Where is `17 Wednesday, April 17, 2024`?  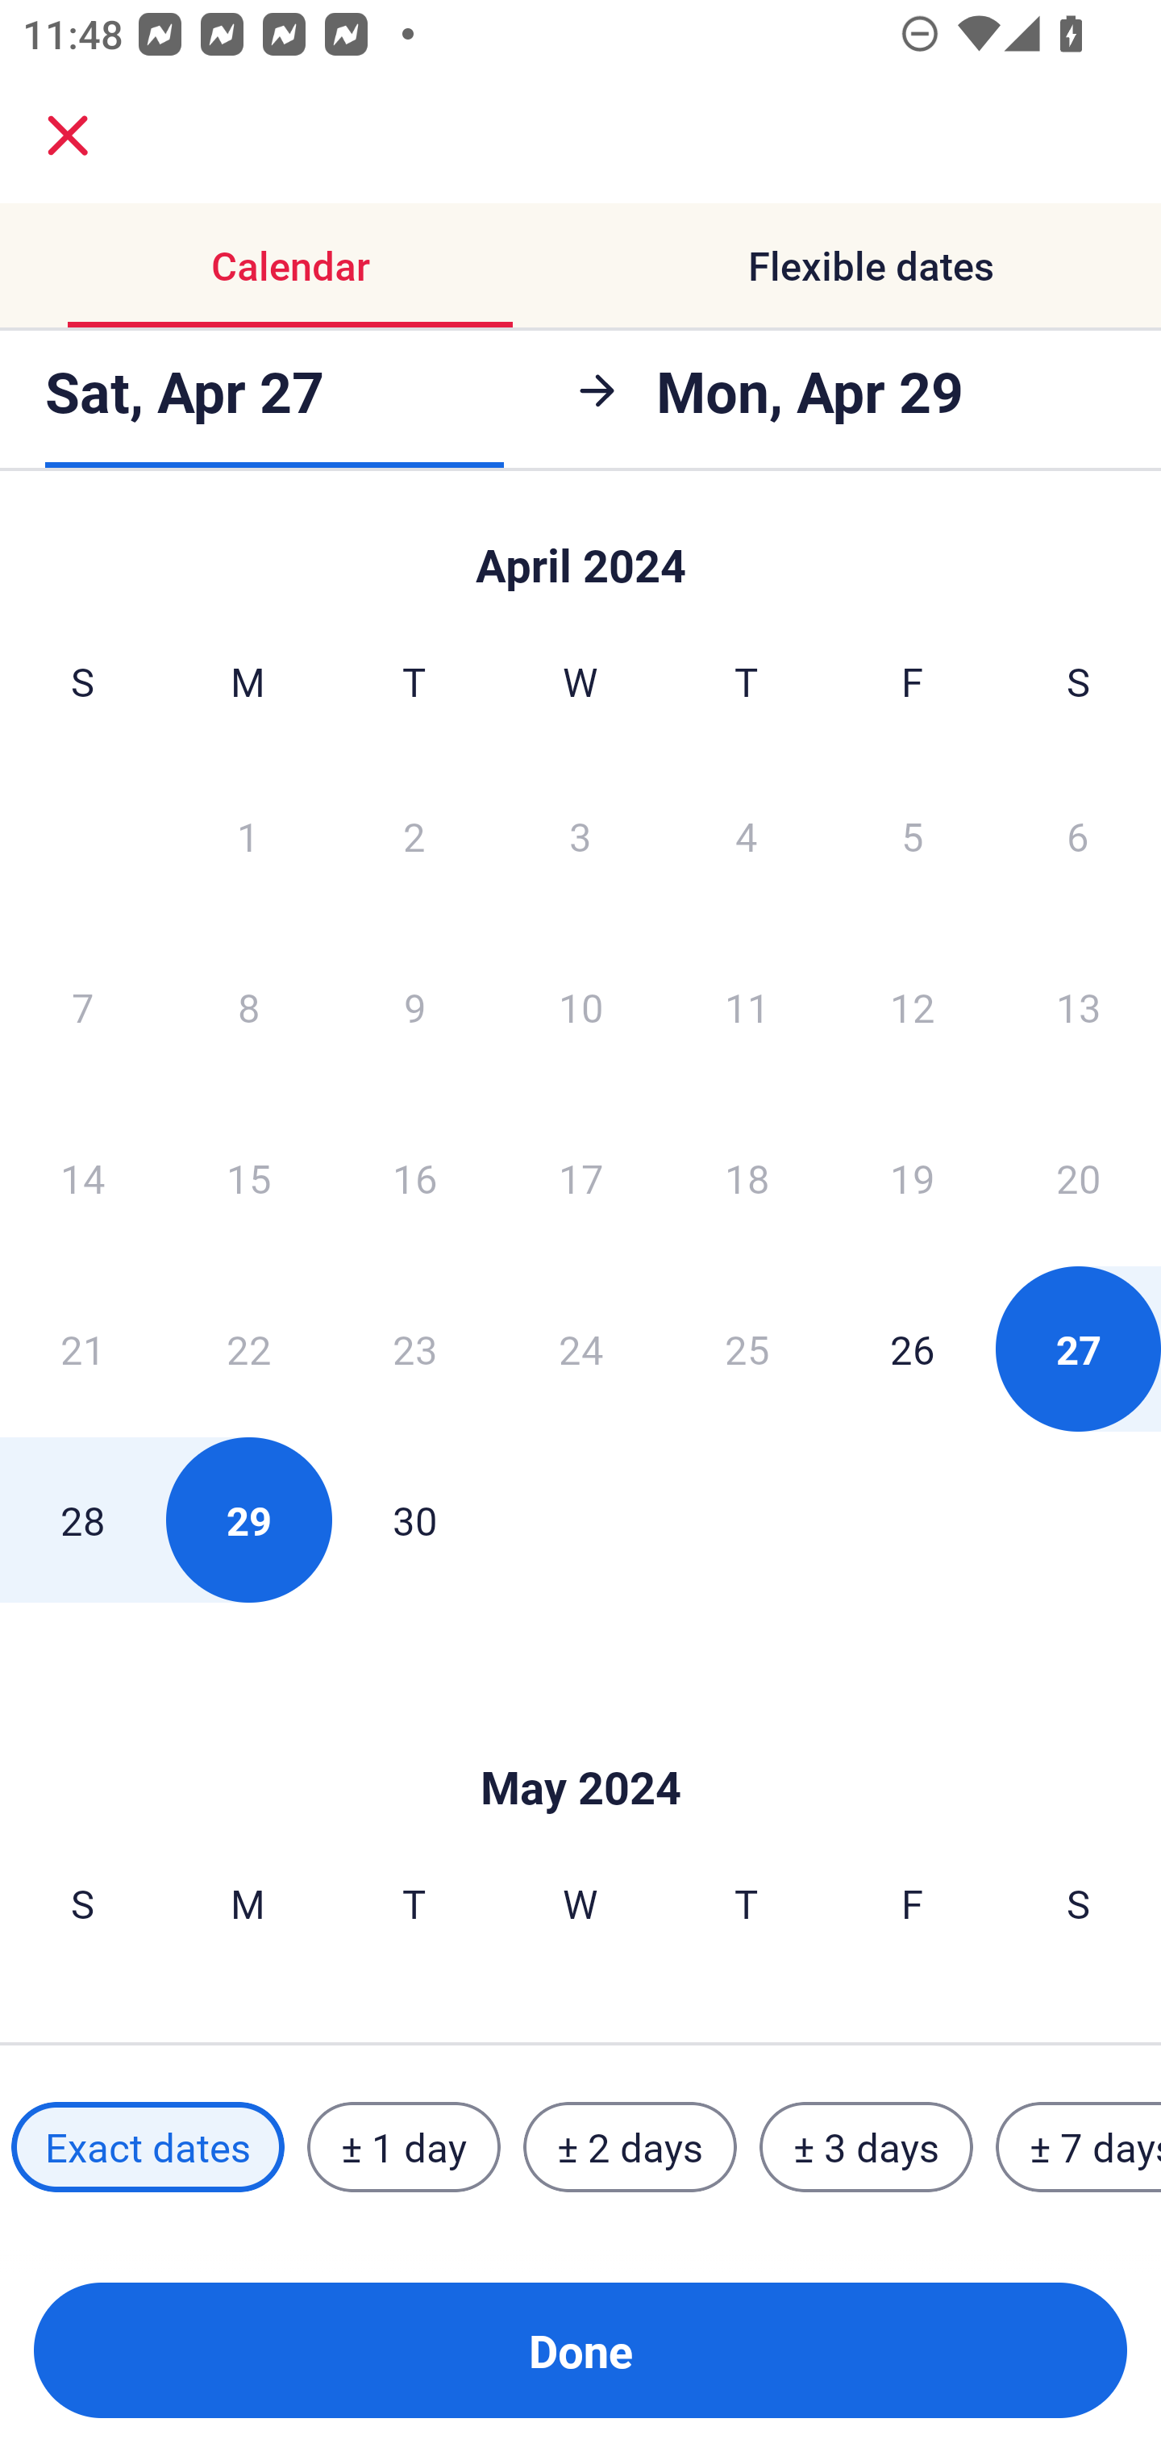 17 Wednesday, April 17, 2024 is located at coordinates (580, 1178).